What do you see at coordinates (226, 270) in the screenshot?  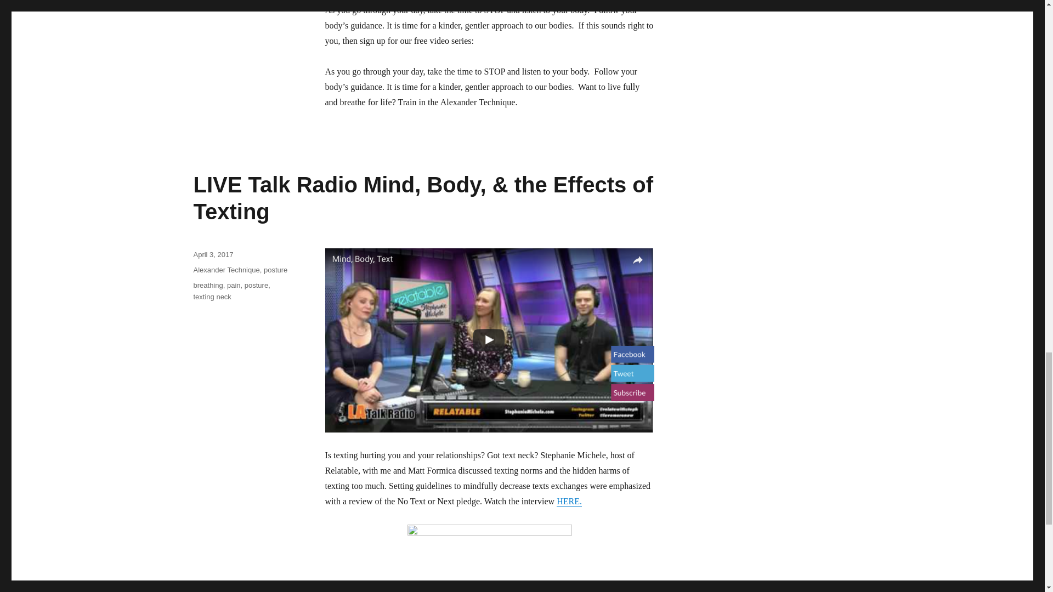 I see `Alexander Technique` at bounding box center [226, 270].